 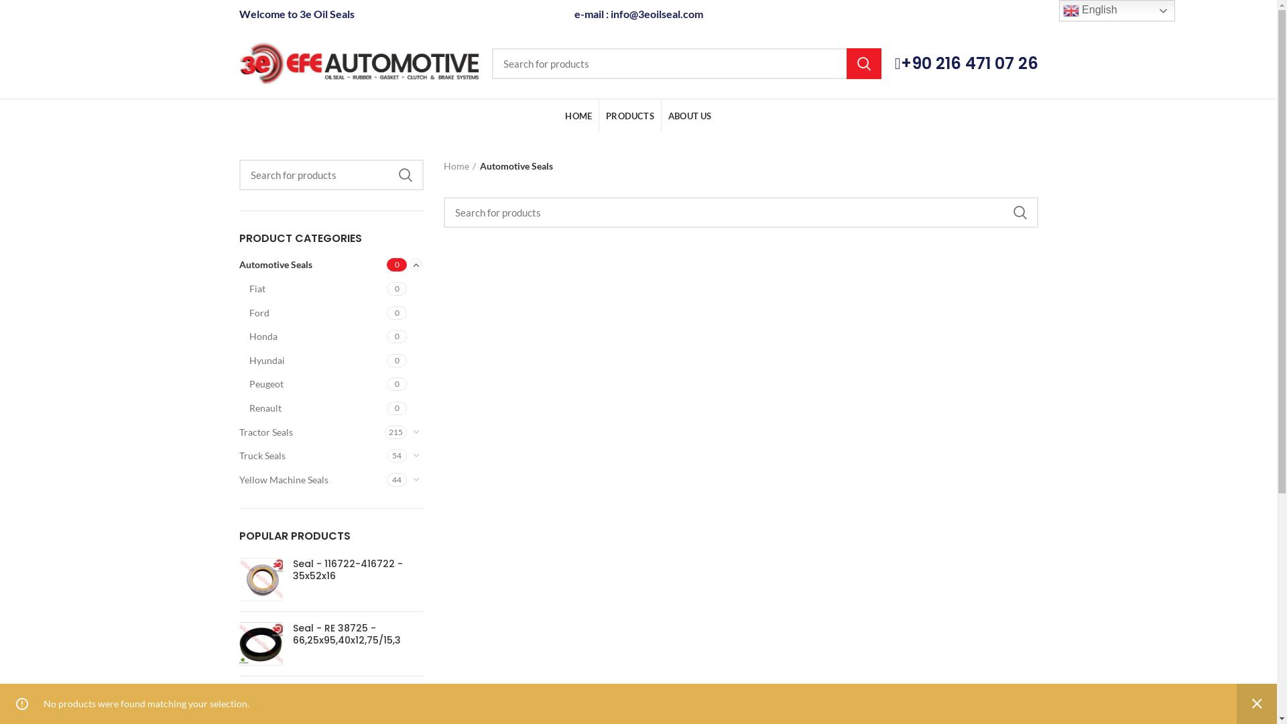 I want to click on Seal - AR 49025 - 61,5x89,1x9,5, so click(x=358, y=699).